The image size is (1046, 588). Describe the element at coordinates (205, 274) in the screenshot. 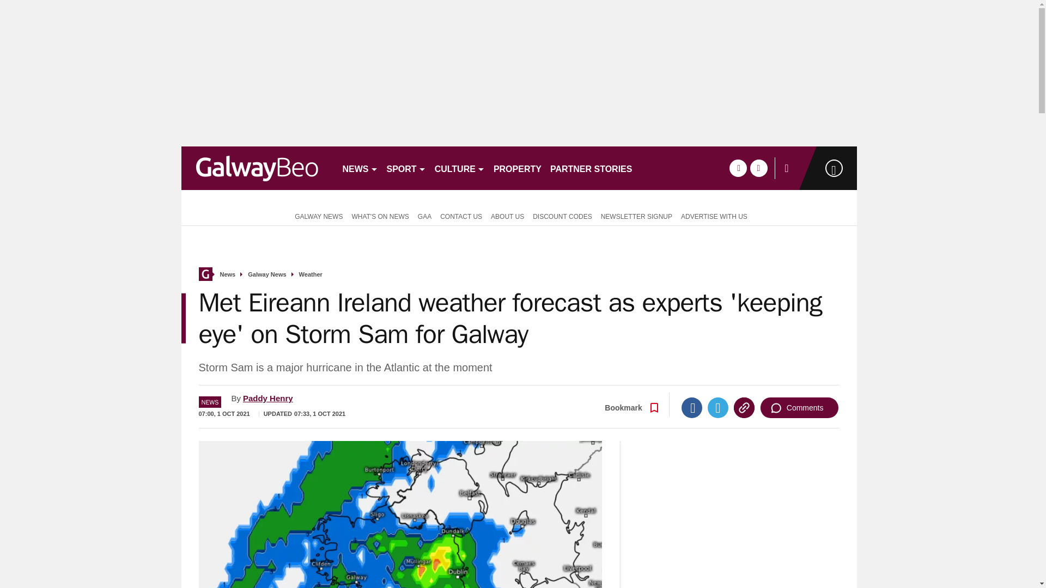

I see `frontpage` at that location.